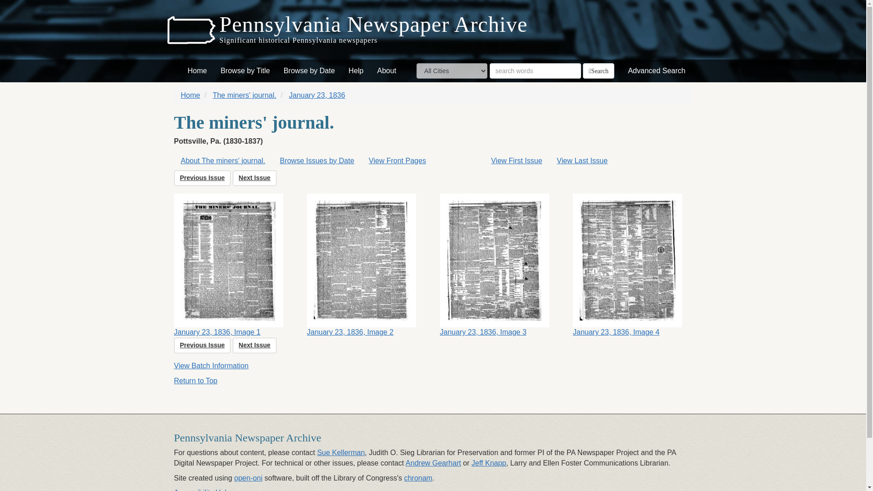 The width and height of the screenshot is (873, 491). I want to click on January 23, 1836, Image 1, so click(234, 266).